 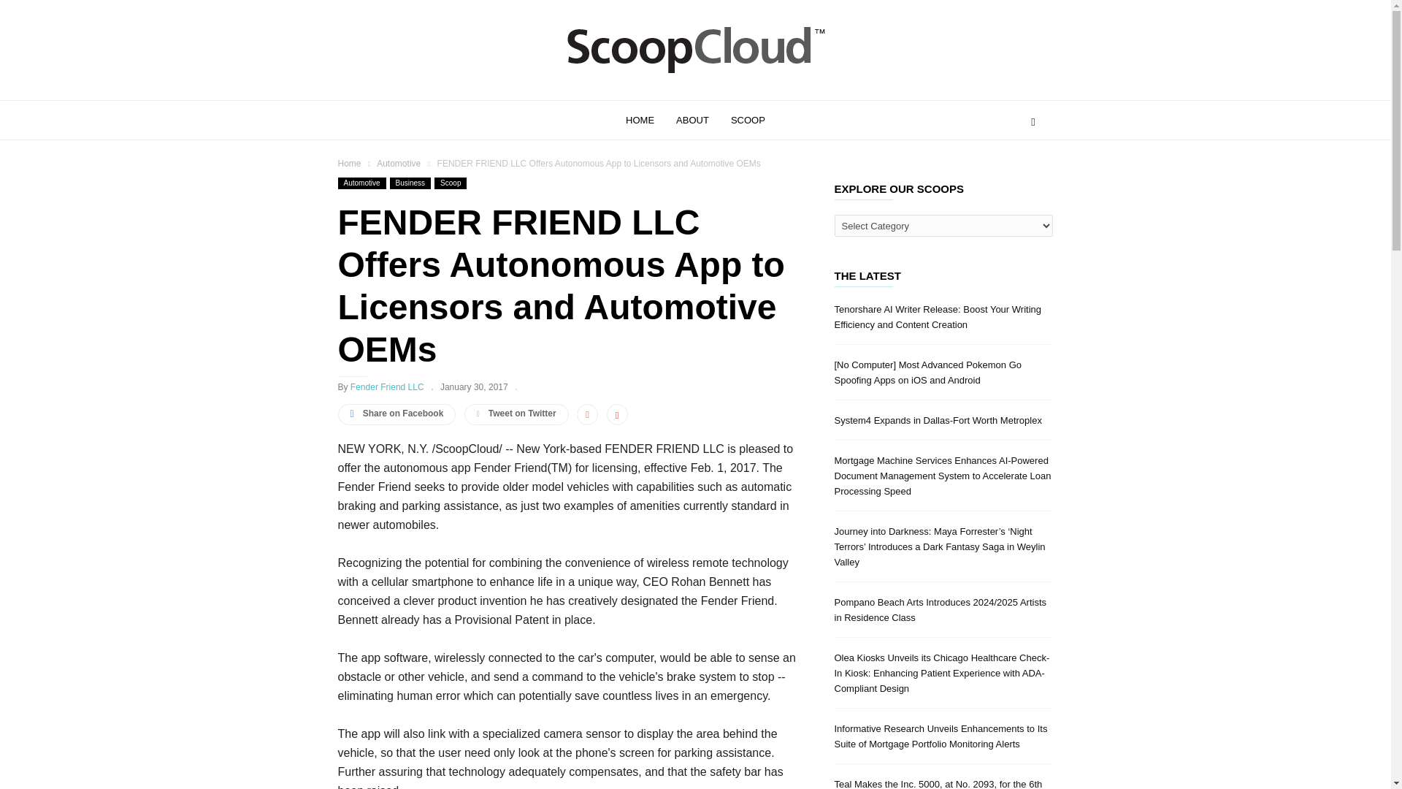 I want to click on Fender Friend LLC, so click(x=387, y=386).